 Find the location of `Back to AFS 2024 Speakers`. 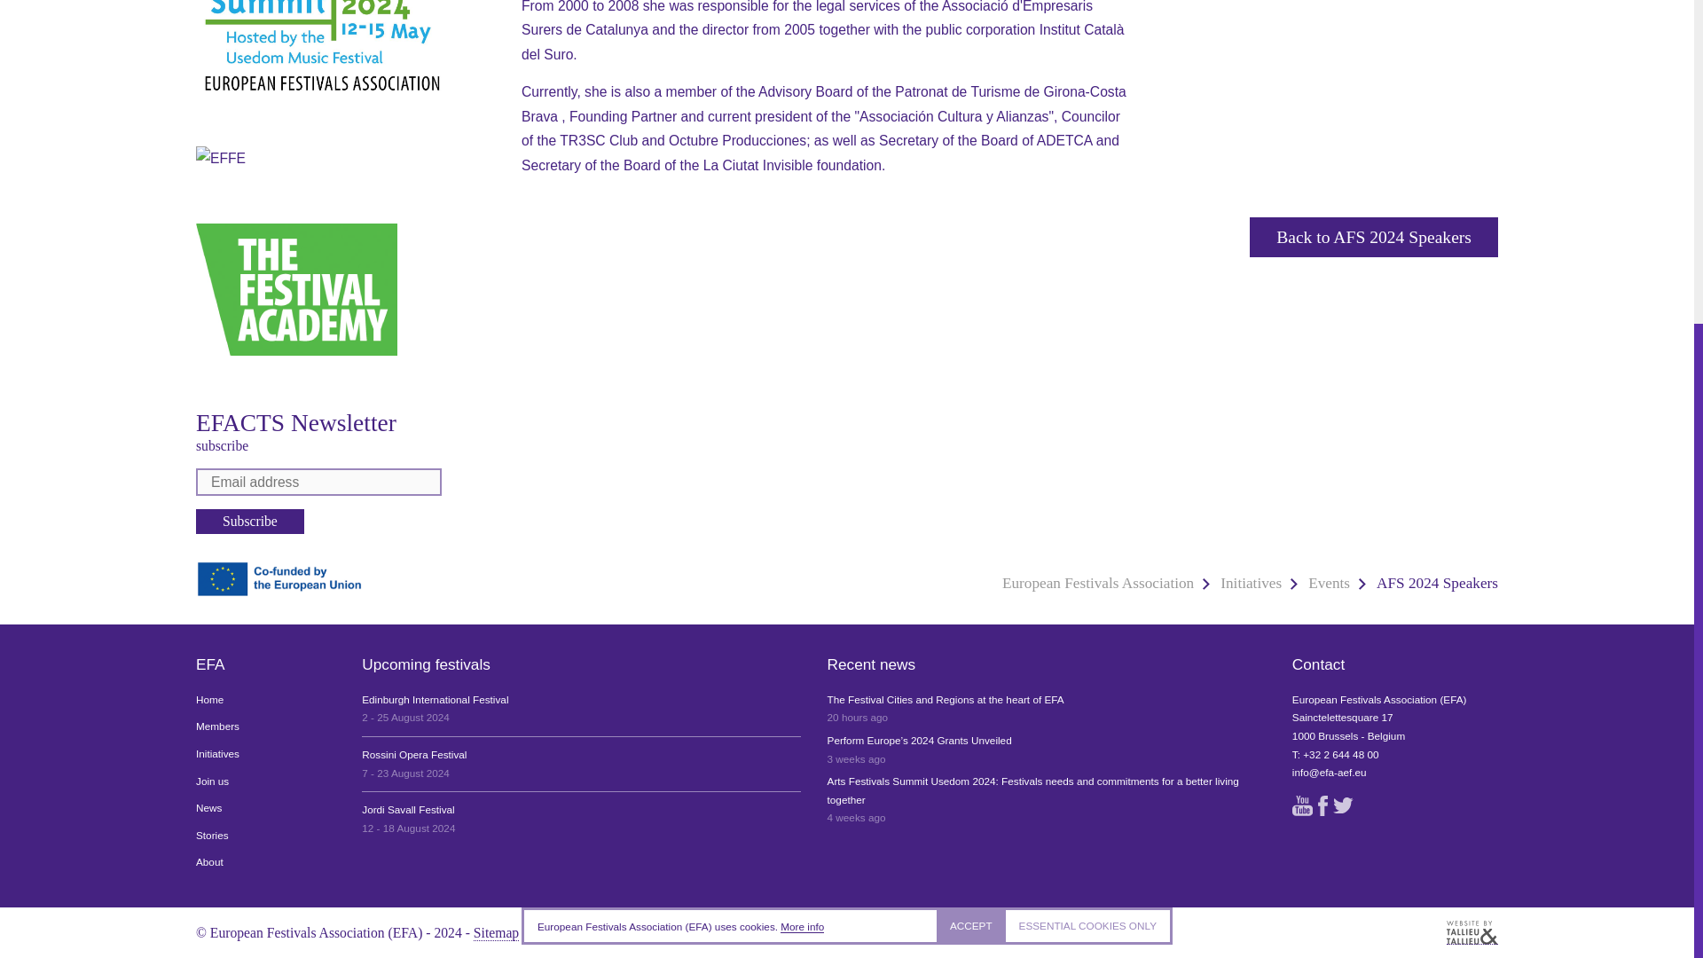

Back to AFS 2024 Speakers is located at coordinates (1374, 238).